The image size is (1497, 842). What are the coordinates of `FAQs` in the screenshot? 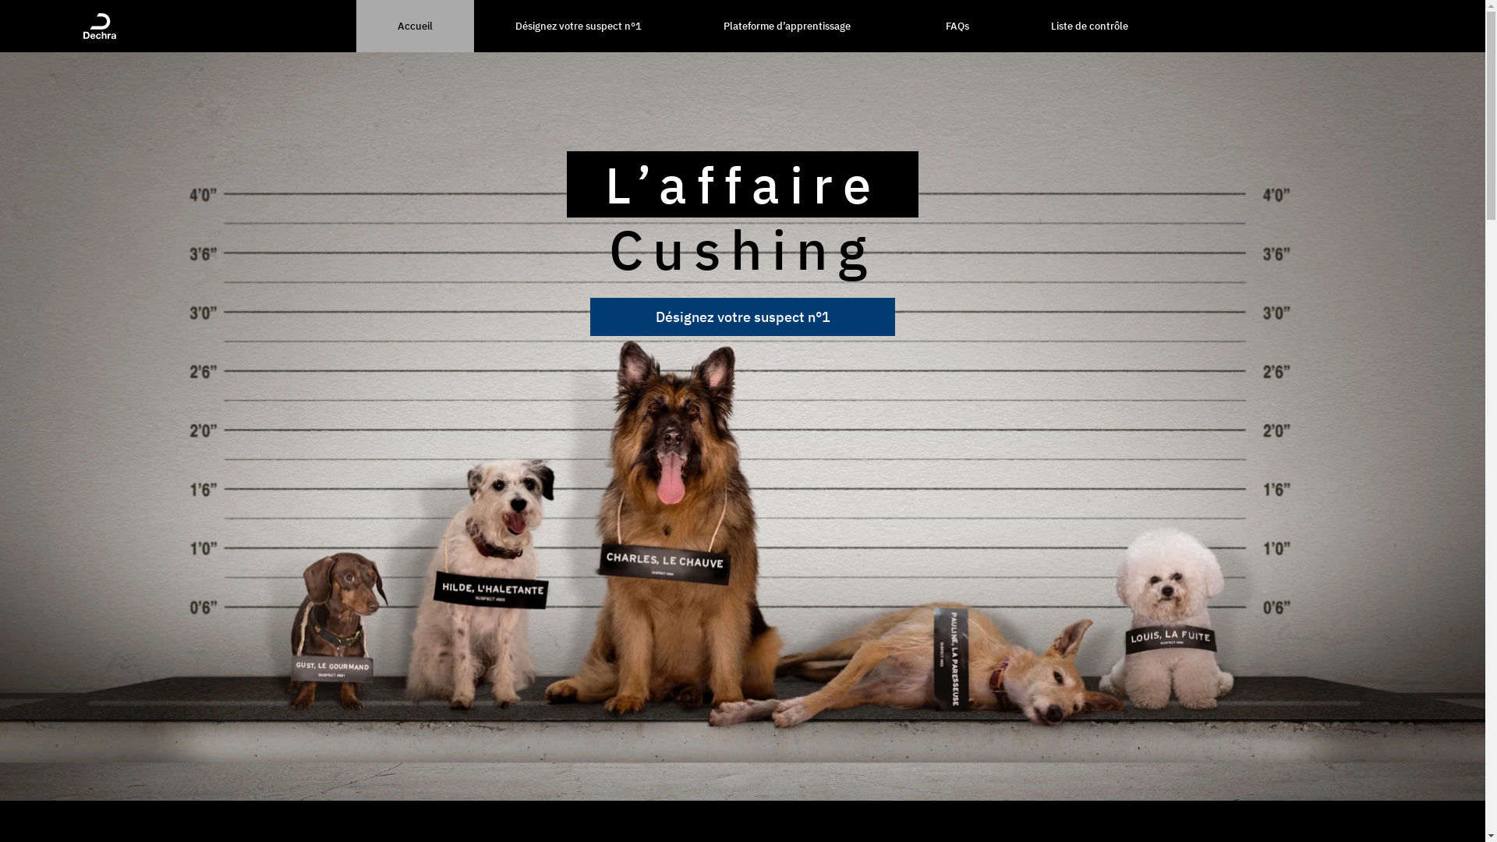 It's located at (957, 27).